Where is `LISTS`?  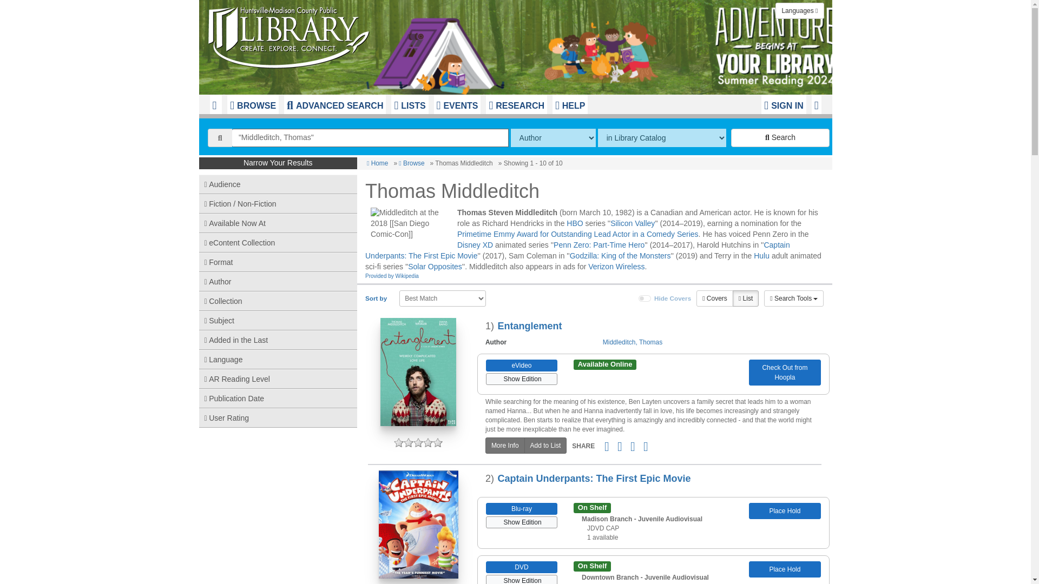 LISTS is located at coordinates (410, 104).